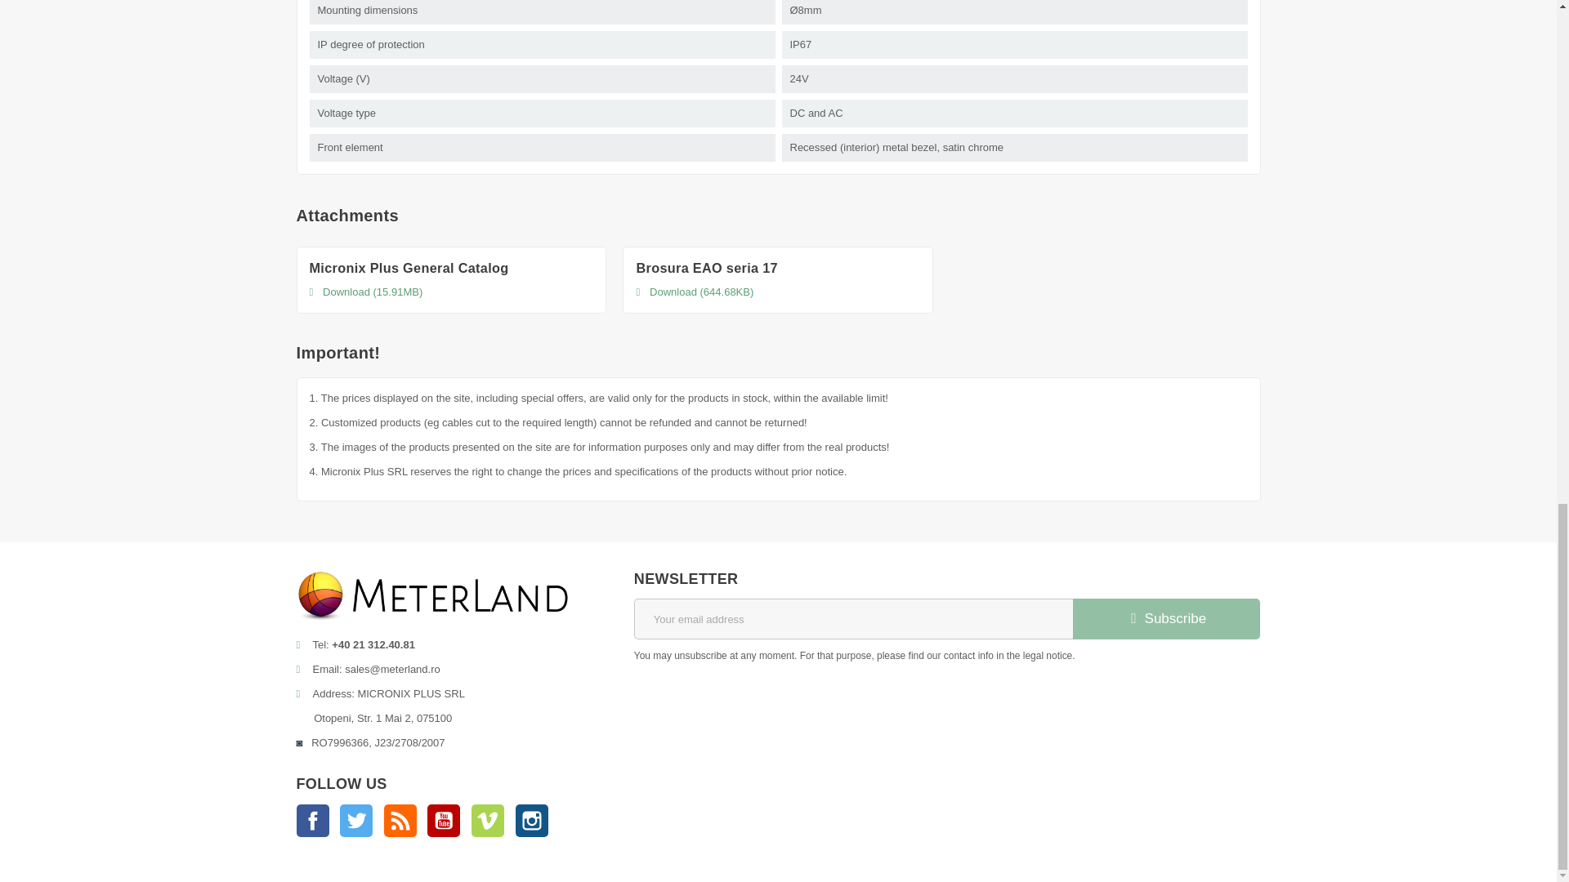 The height and width of the screenshot is (882, 1569). What do you see at coordinates (1165, 619) in the screenshot?
I see `Subscribe` at bounding box center [1165, 619].